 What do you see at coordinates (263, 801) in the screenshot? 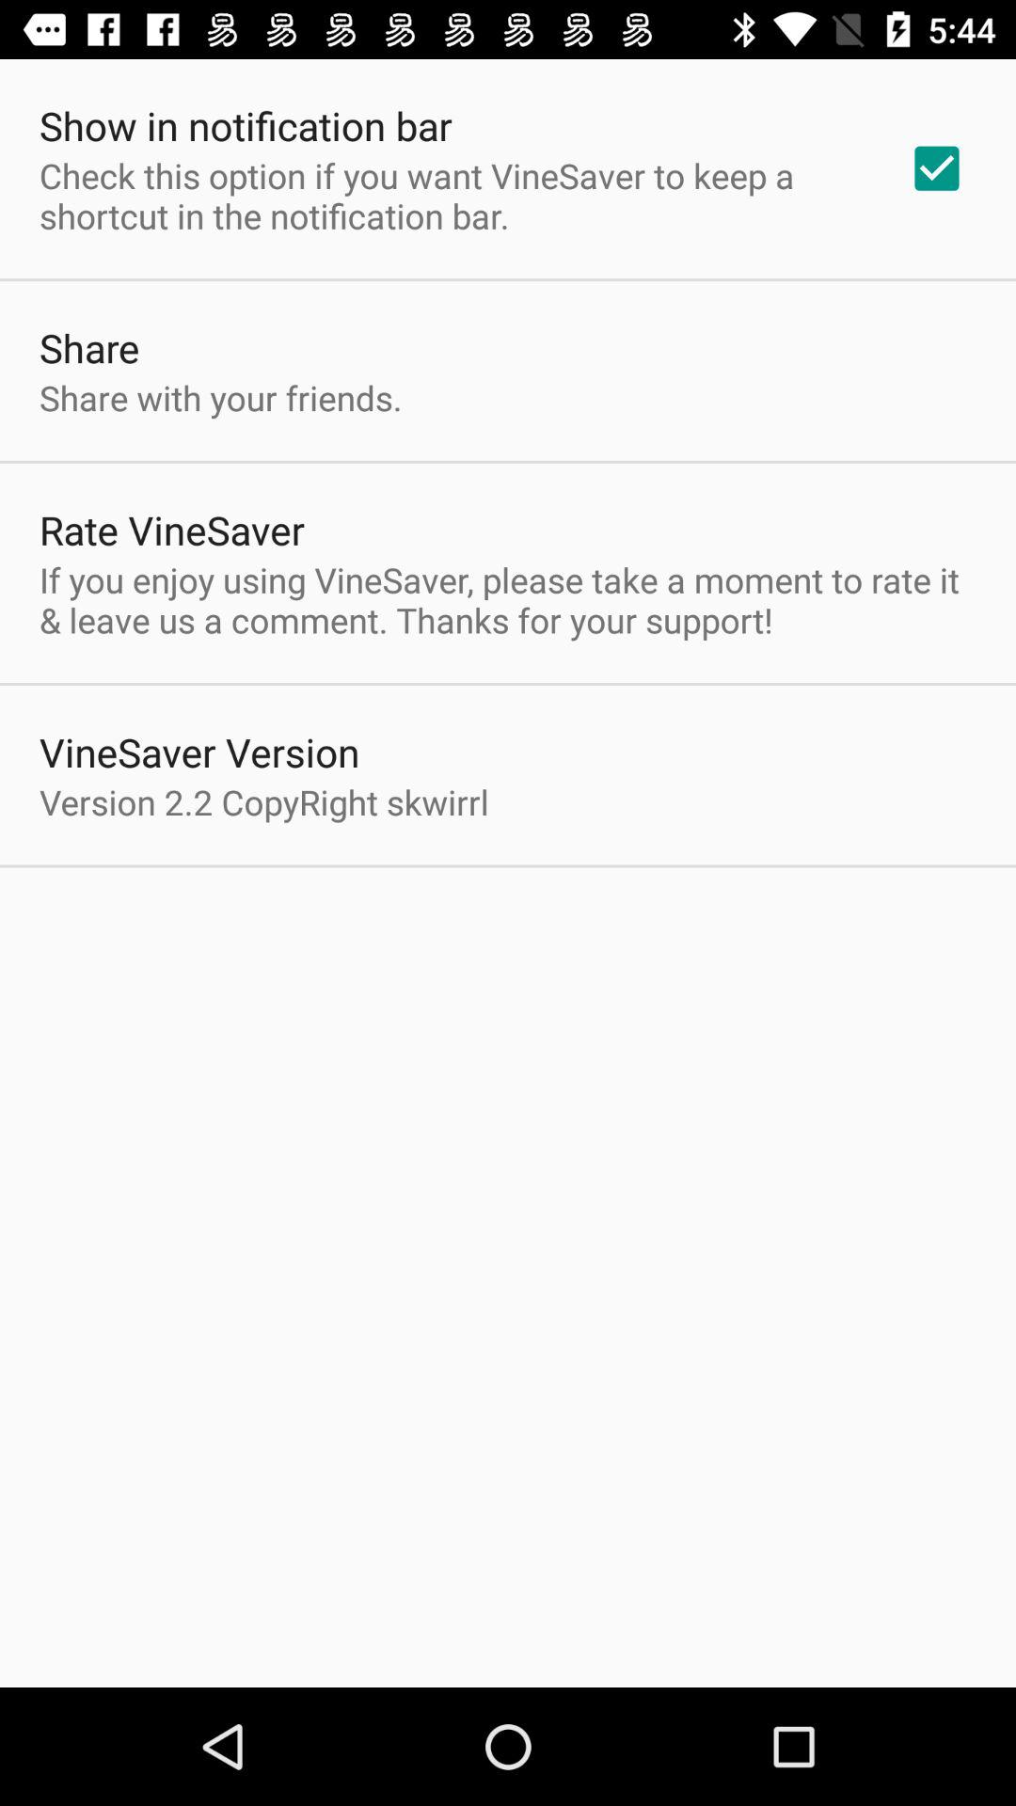
I see `jump to version 2 2 app` at bounding box center [263, 801].